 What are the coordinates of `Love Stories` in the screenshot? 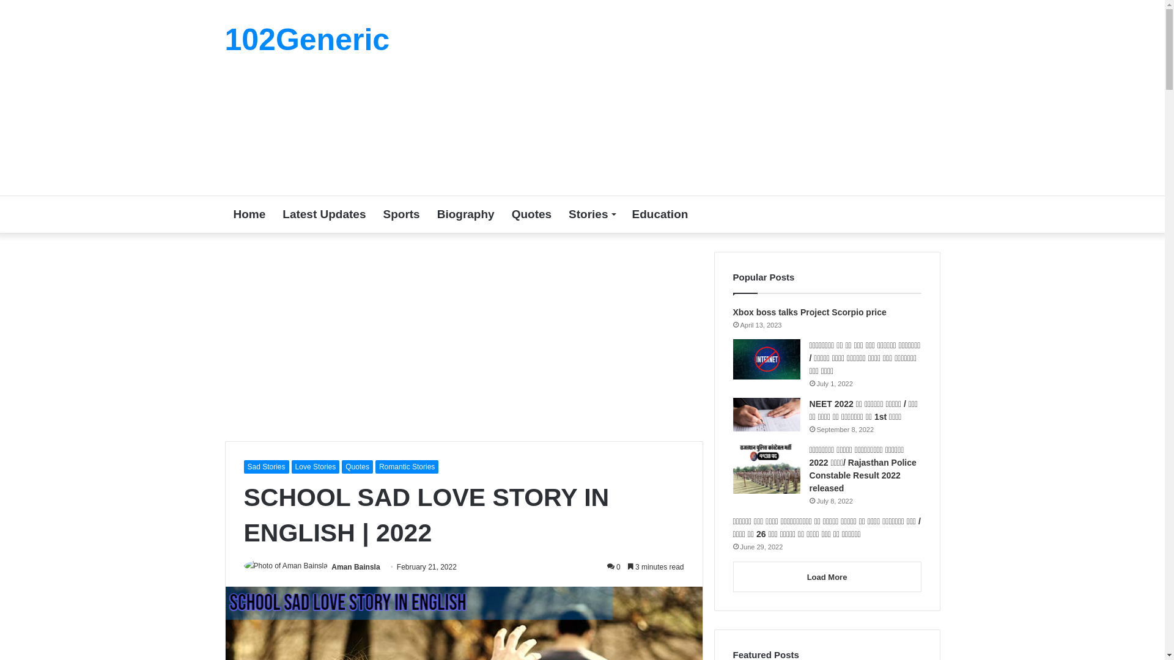 It's located at (316, 467).